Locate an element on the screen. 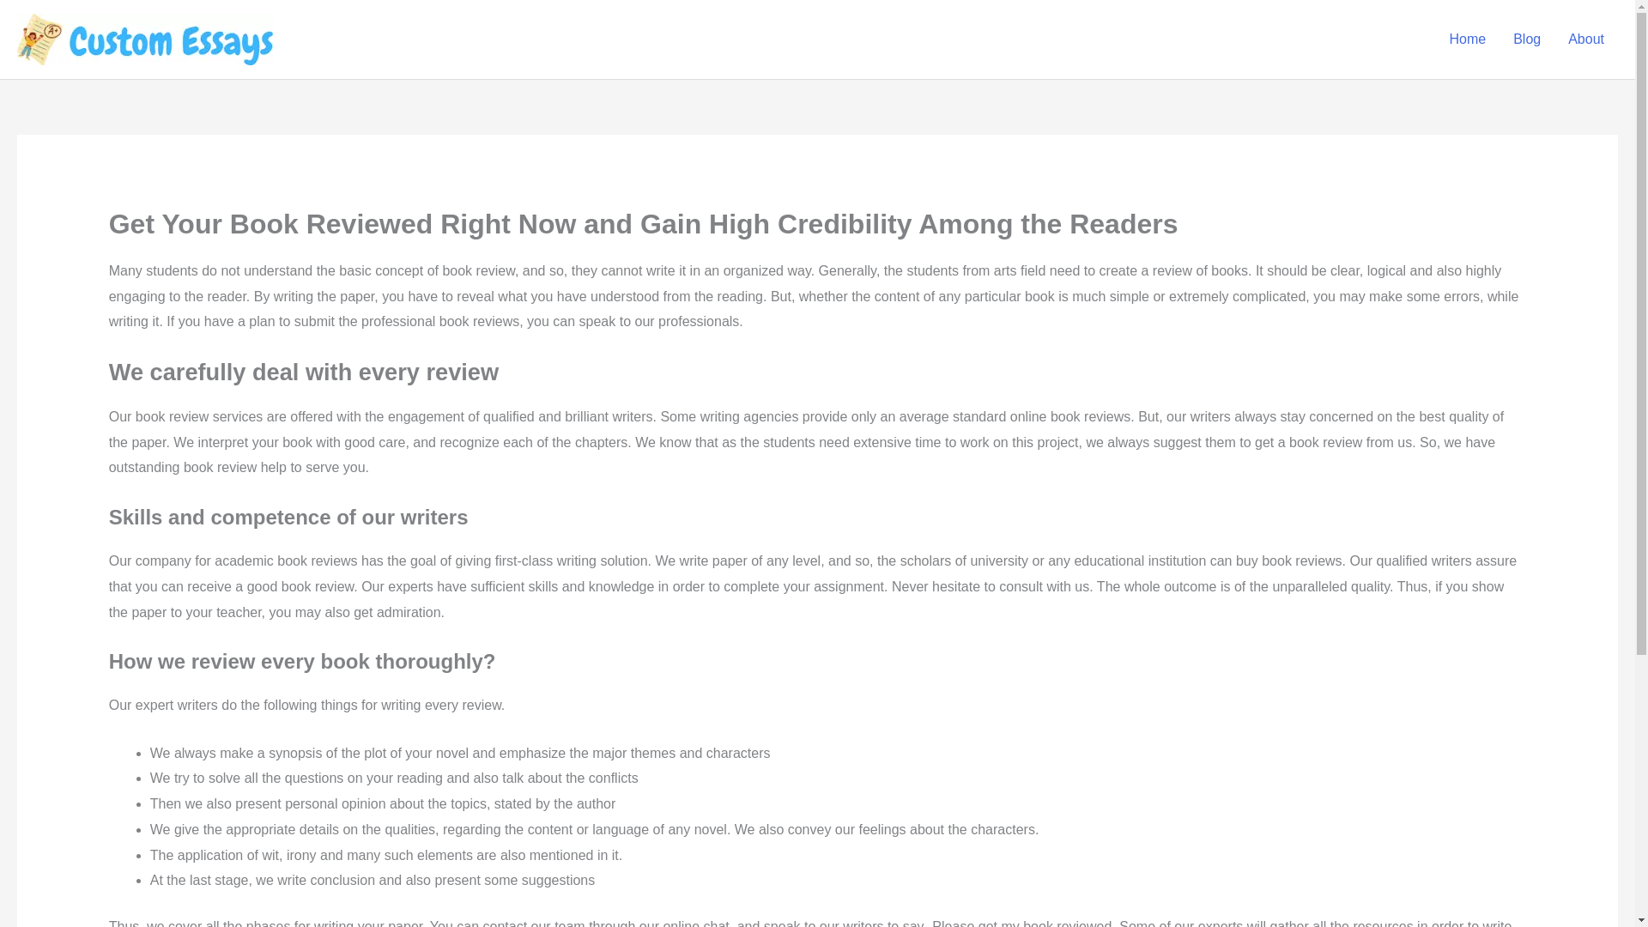  Blog is located at coordinates (1526, 39).